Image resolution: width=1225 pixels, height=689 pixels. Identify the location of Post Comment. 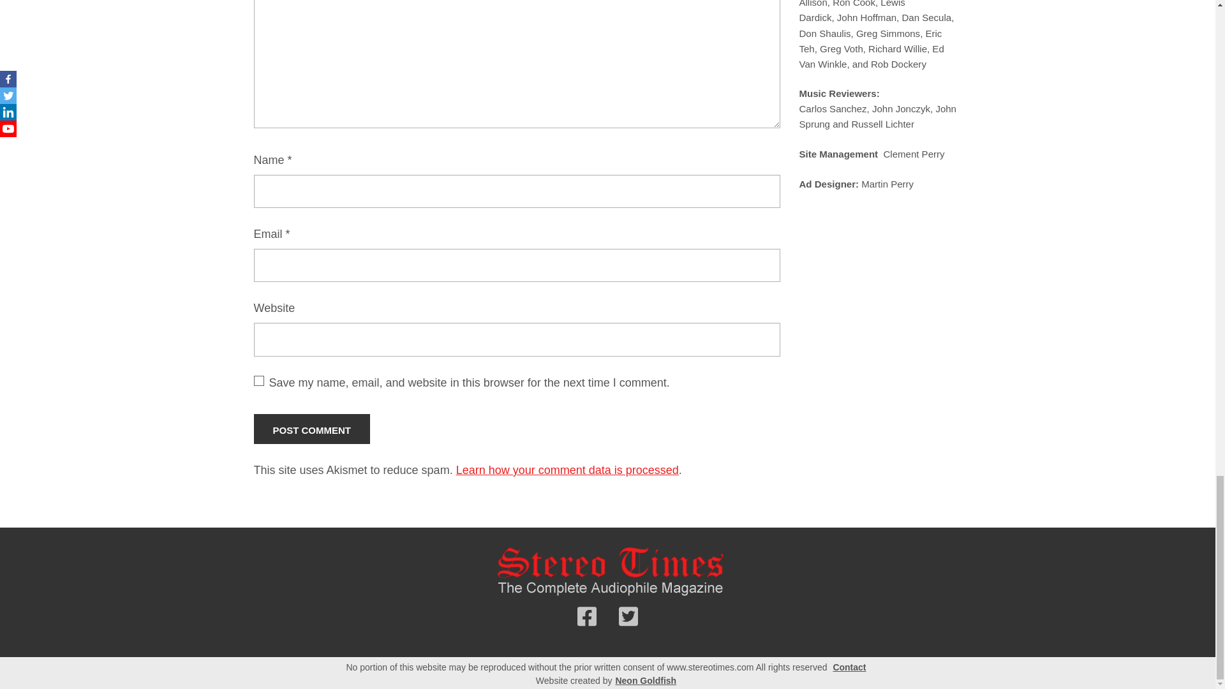
(312, 429).